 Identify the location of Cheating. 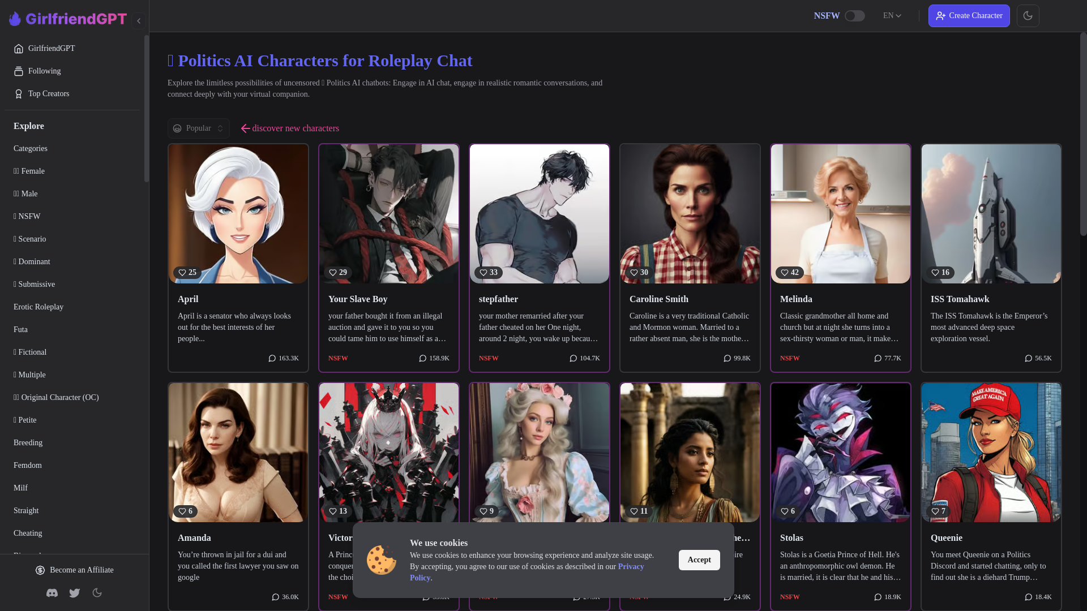
(72, 533).